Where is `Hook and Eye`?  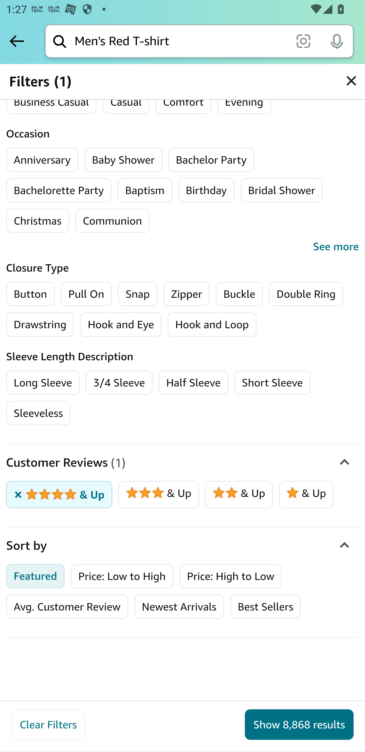
Hook and Eye is located at coordinates (121, 324).